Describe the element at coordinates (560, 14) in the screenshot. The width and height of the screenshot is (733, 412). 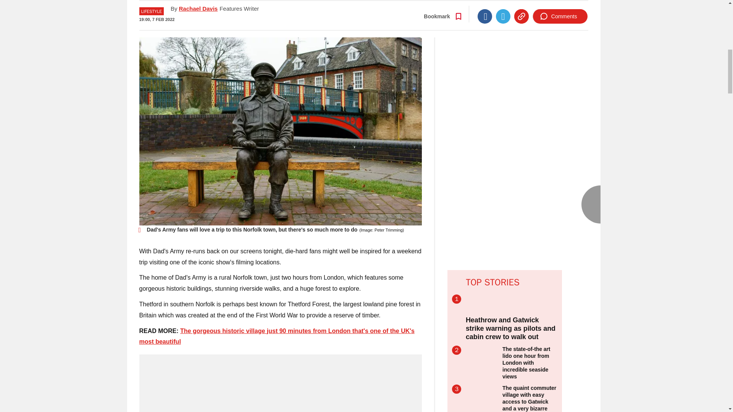
I see `Comments` at that location.